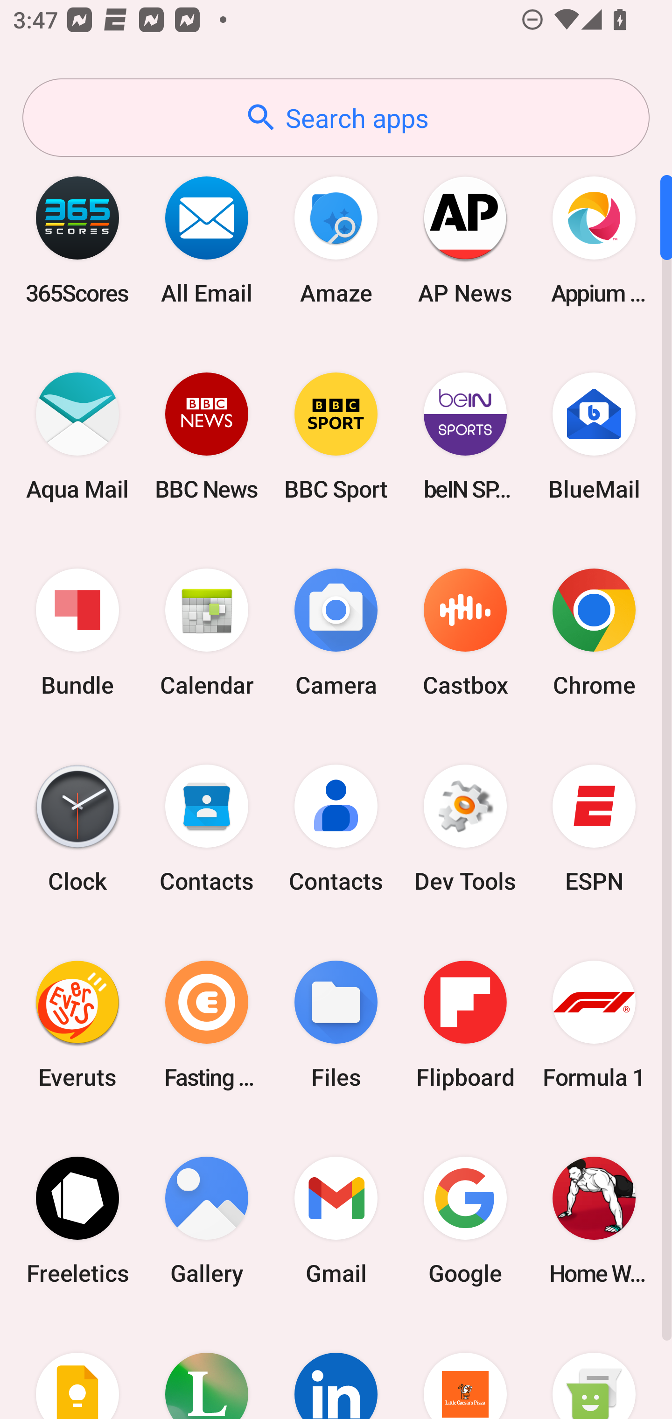 The image size is (672, 1419). What do you see at coordinates (207, 240) in the screenshot?
I see `All Email` at bounding box center [207, 240].